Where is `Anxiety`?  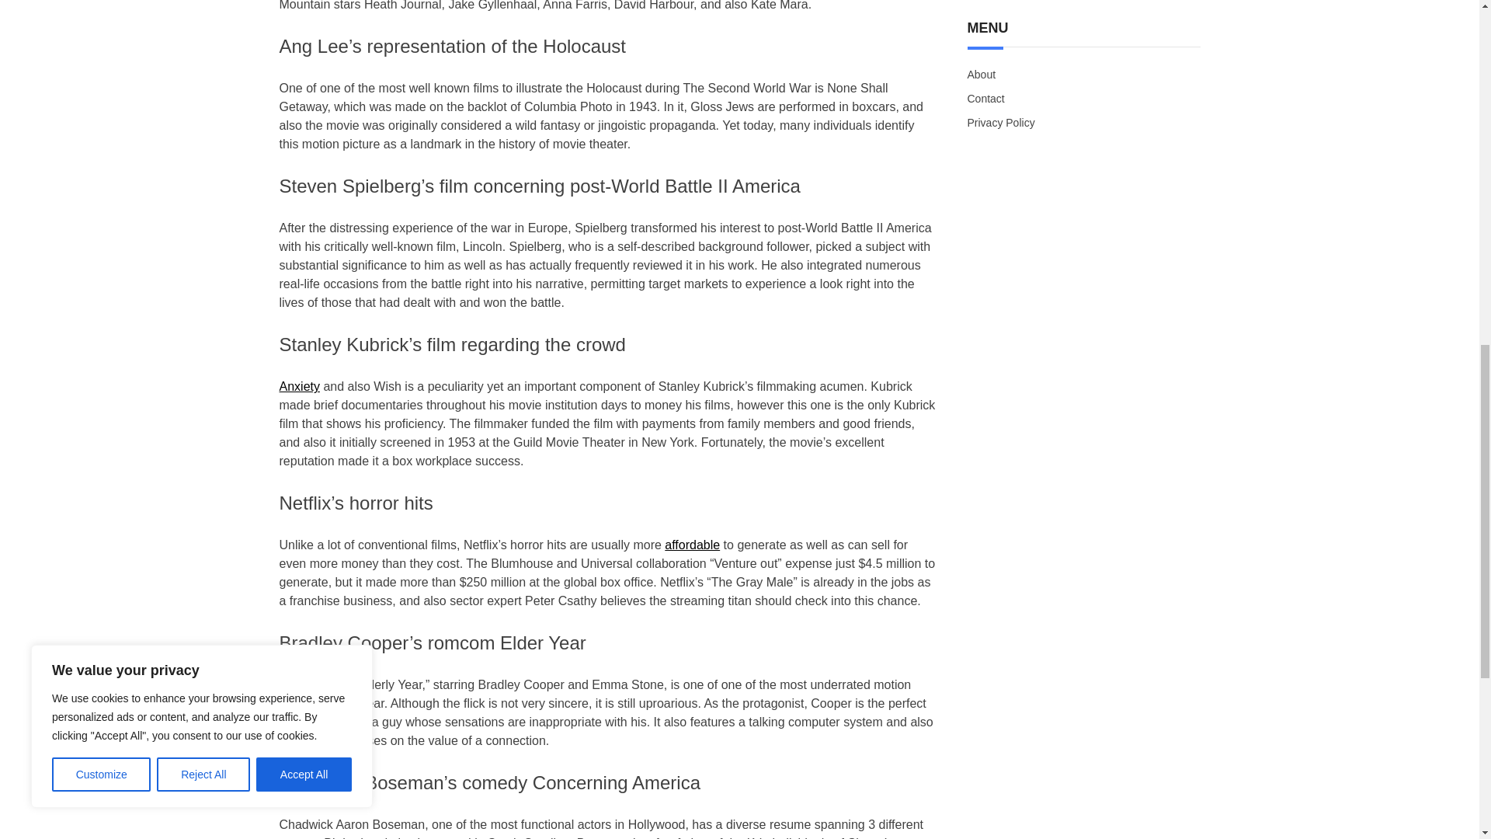 Anxiety is located at coordinates (300, 387).